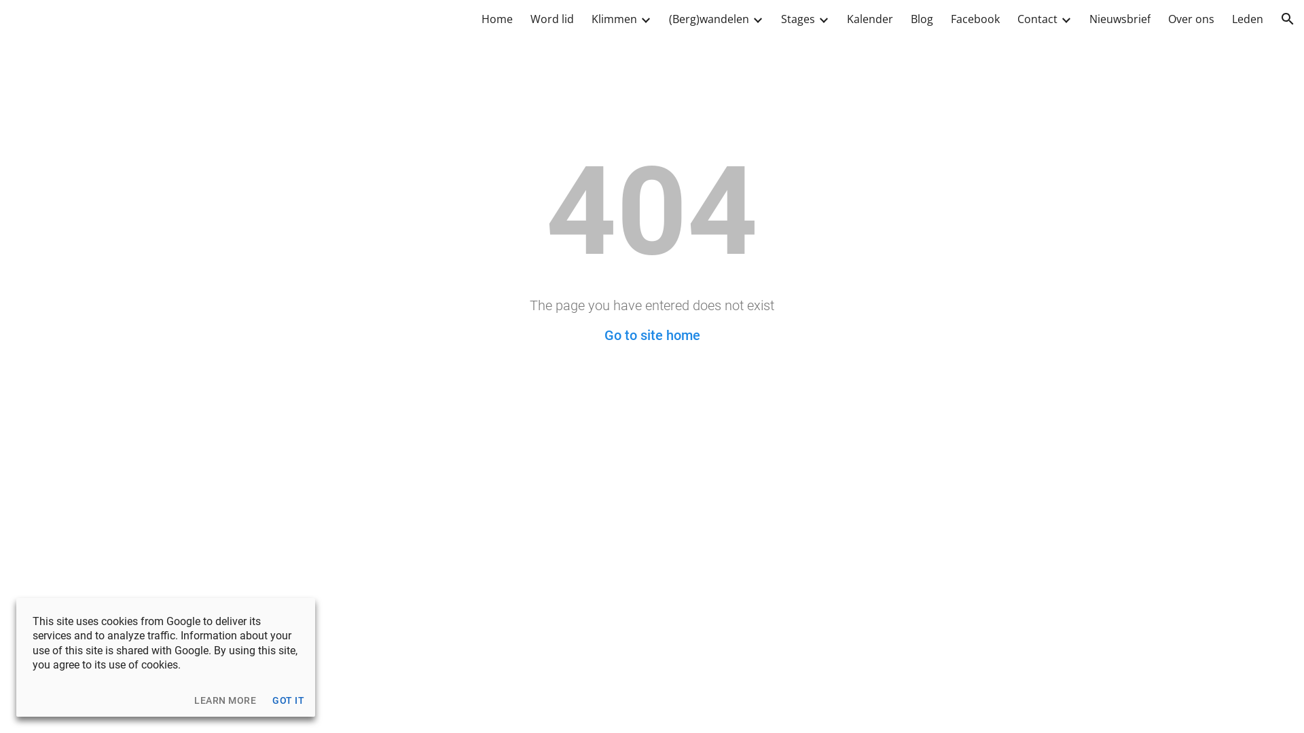 Image resolution: width=1304 pixels, height=733 pixels. What do you see at coordinates (823, 19) in the screenshot?
I see `Expand/Collapse` at bounding box center [823, 19].